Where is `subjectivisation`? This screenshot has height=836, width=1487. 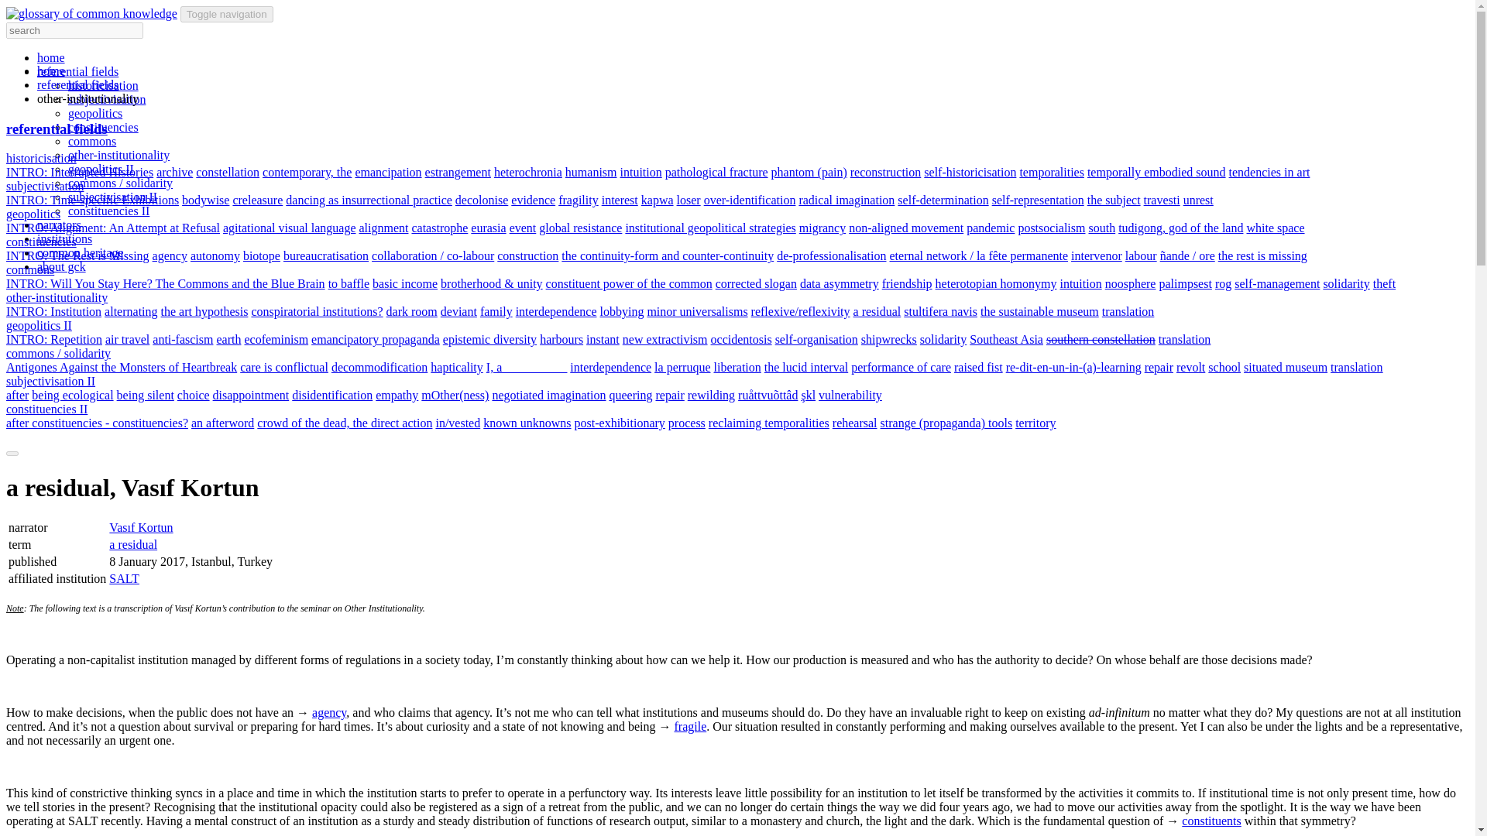 subjectivisation is located at coordinates (44, 186).